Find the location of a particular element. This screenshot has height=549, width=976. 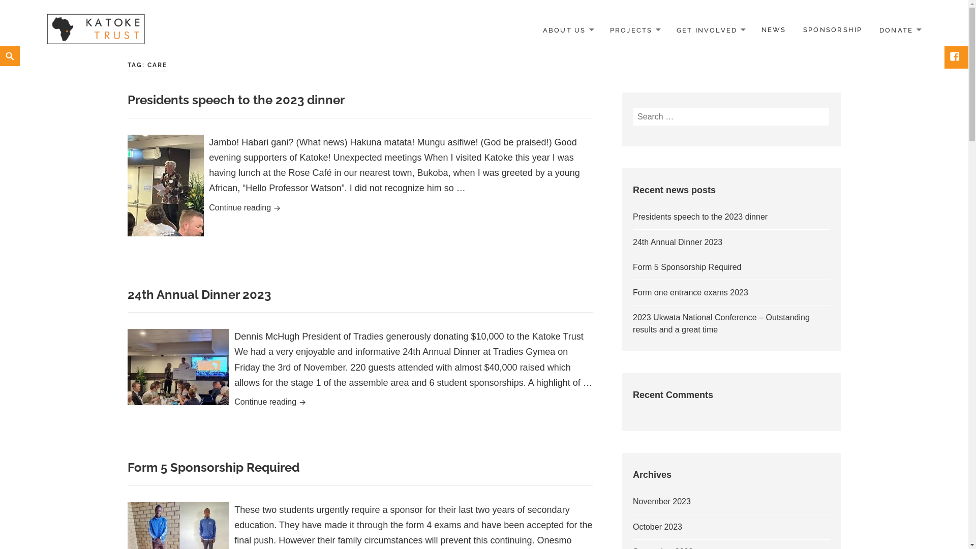

Form 5 Sponsorship Required is located at coordinates (687, 267).